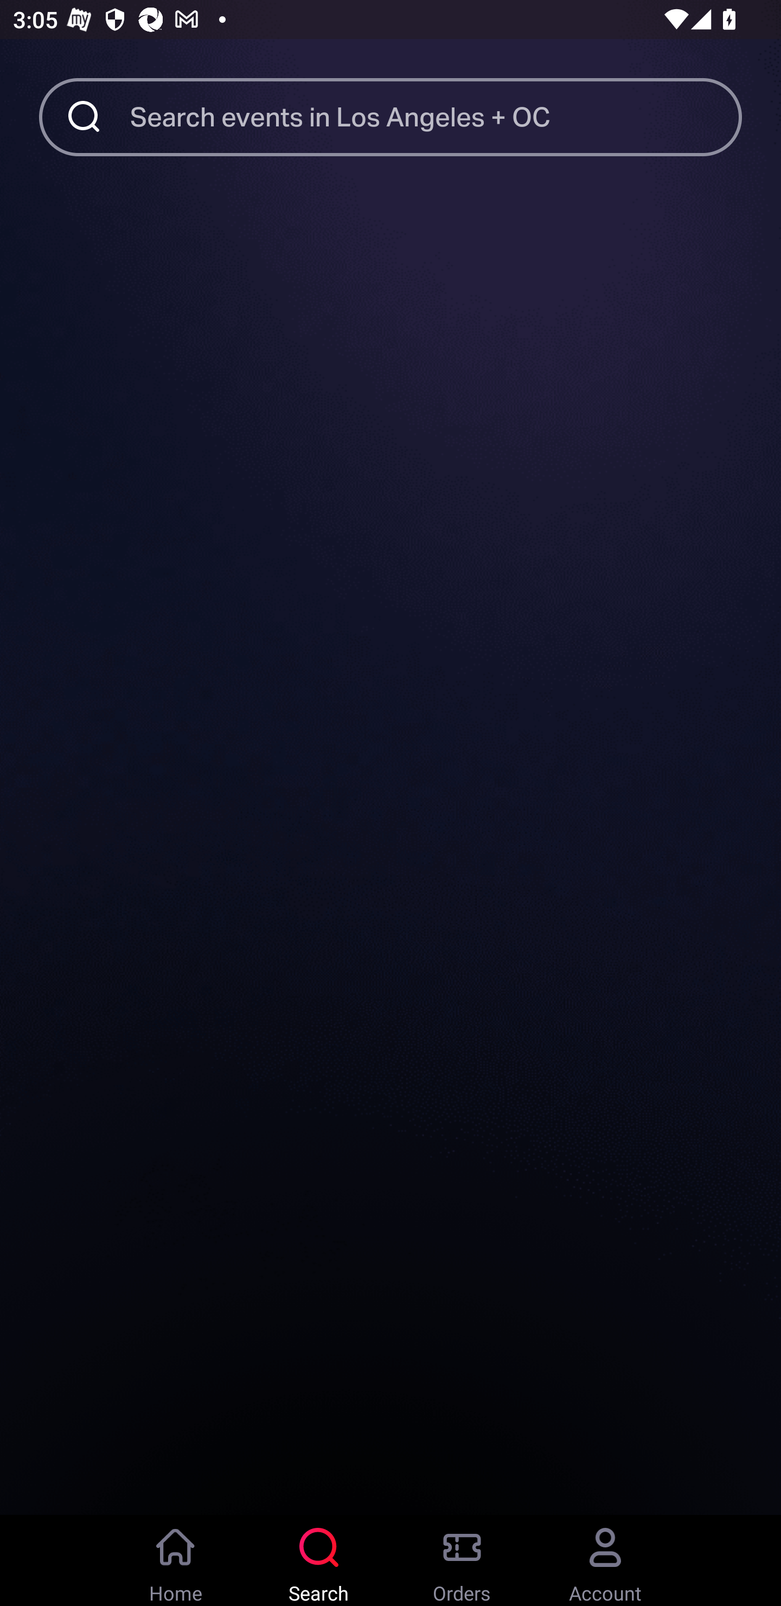 This screenshot has width=781, height=1606. I want to click on Search events in Los Angeles + OC, so click(436, 116).